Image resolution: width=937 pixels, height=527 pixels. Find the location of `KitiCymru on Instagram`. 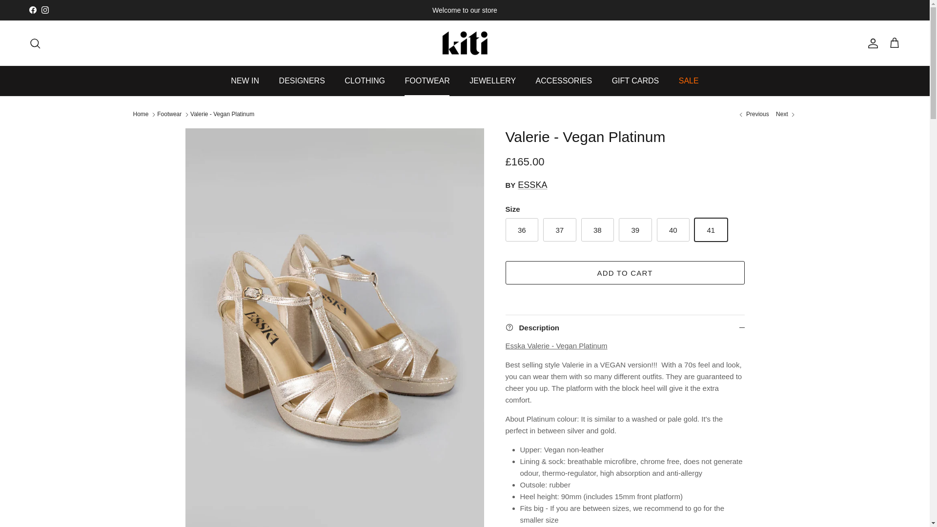

KitiCymru on Instagram is located at coordinates (45, 10).